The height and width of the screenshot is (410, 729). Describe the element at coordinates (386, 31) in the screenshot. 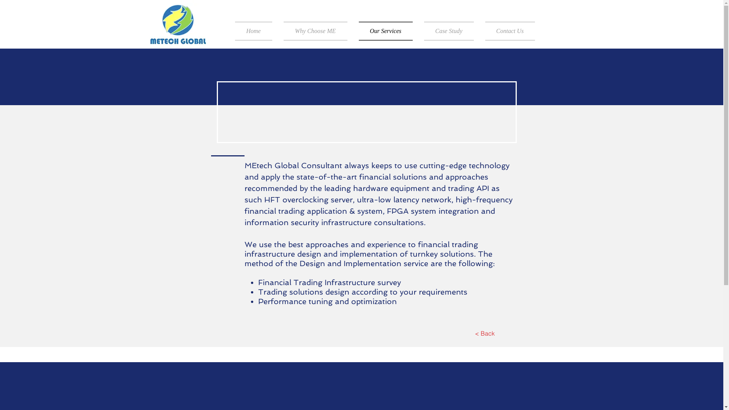

I see `Our Services` at that location.